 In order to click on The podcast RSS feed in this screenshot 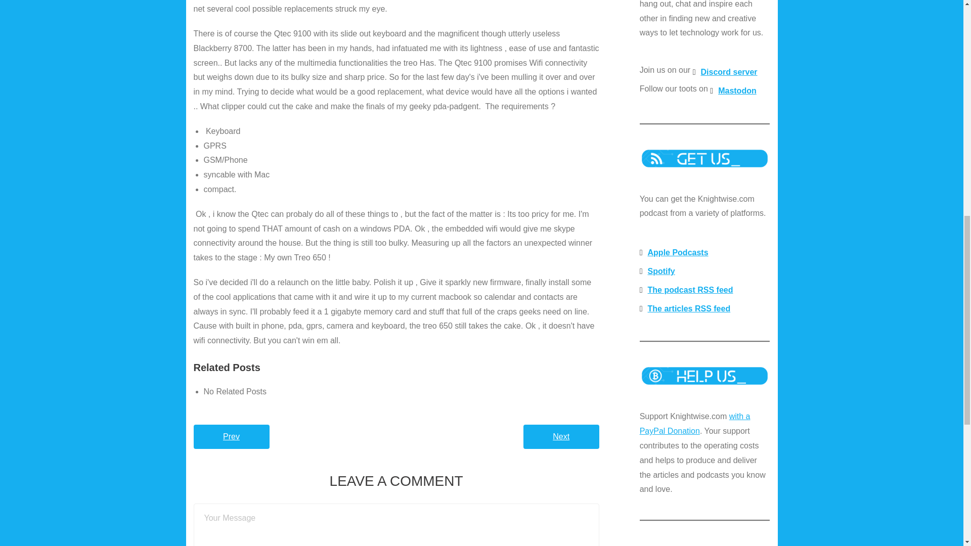, I will do `click(686, 290)`.